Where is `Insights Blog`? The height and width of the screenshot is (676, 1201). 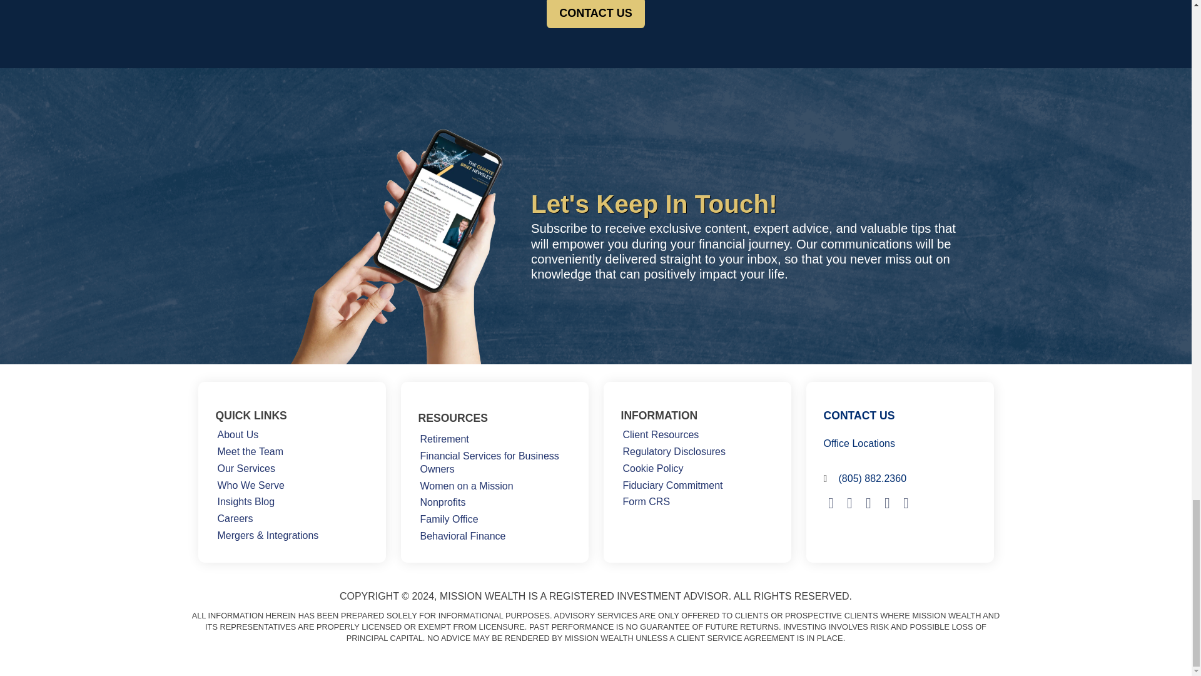 Insights Blog is located at coordinates (245, 502).